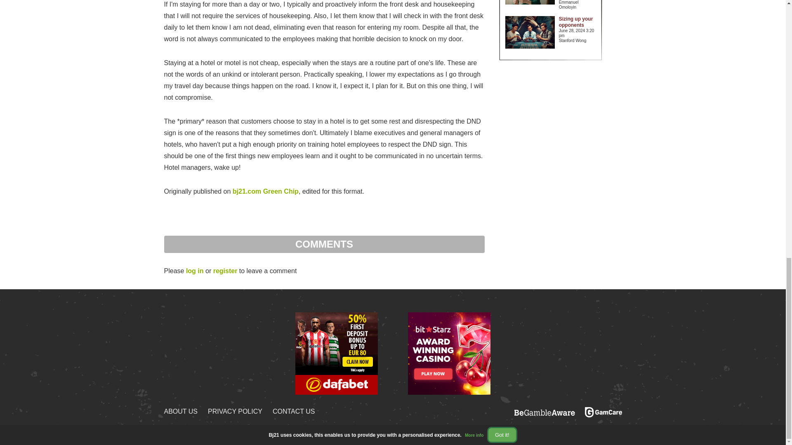 This screenshot has height=445, width=792. What do you see at coordinates (577, 5) in the screenshot?
I see `Emmanuel Omoloyin` at bounding box center [577, 5].